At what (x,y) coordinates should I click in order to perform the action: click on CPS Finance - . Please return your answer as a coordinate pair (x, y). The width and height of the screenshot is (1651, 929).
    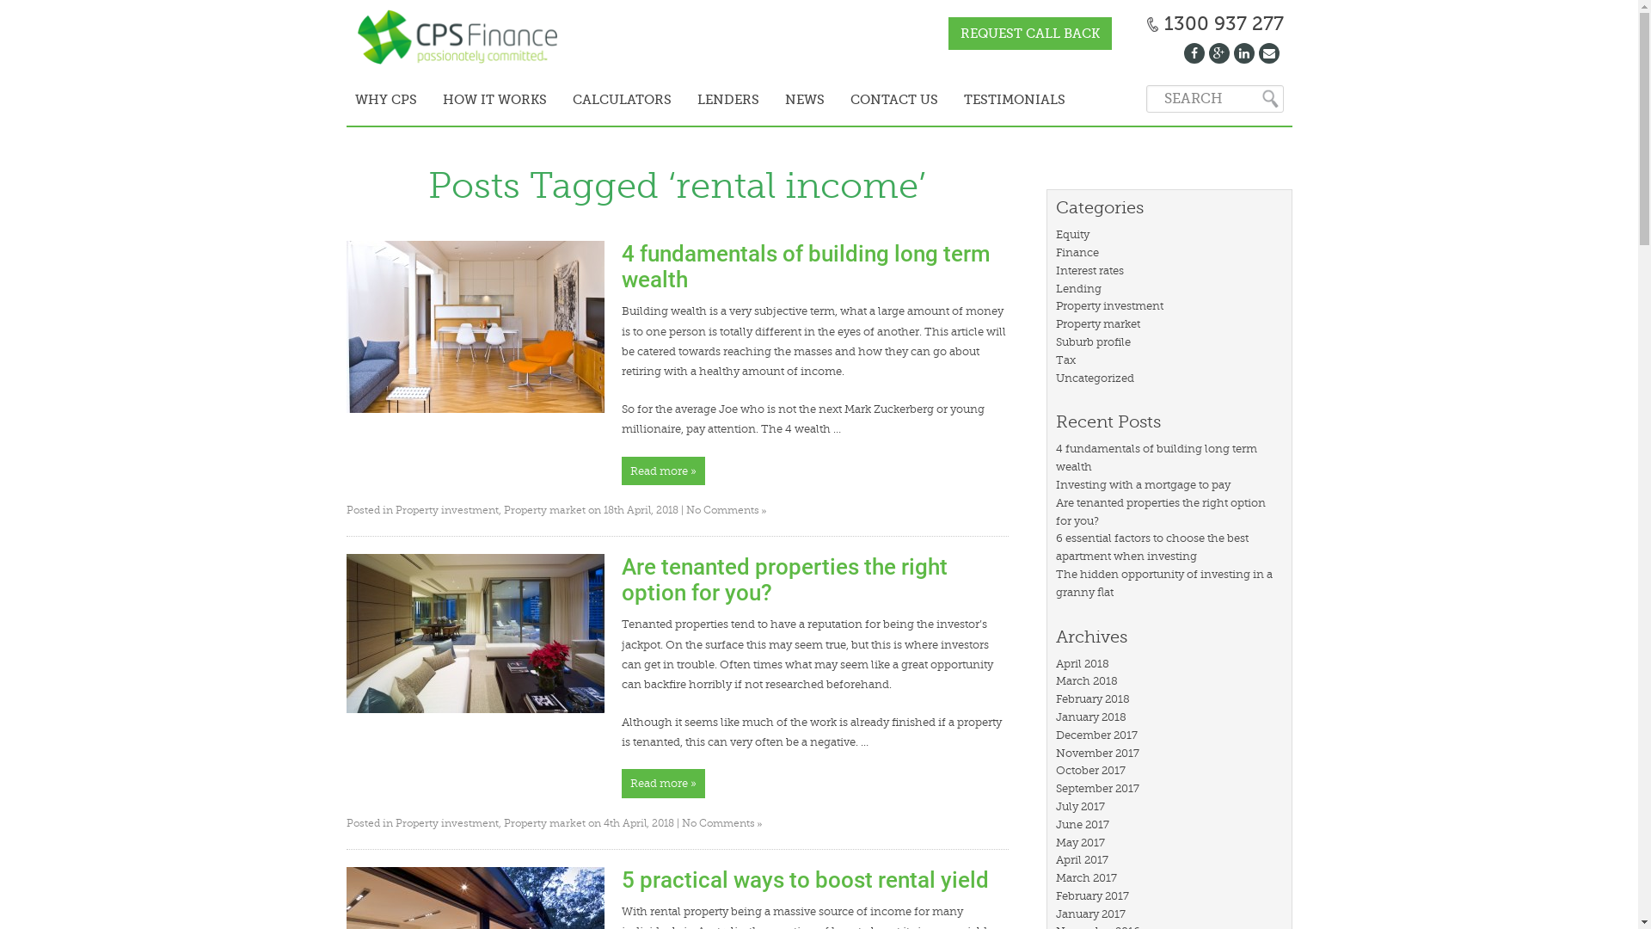
    Looking at the image, I should click on (462, 39).